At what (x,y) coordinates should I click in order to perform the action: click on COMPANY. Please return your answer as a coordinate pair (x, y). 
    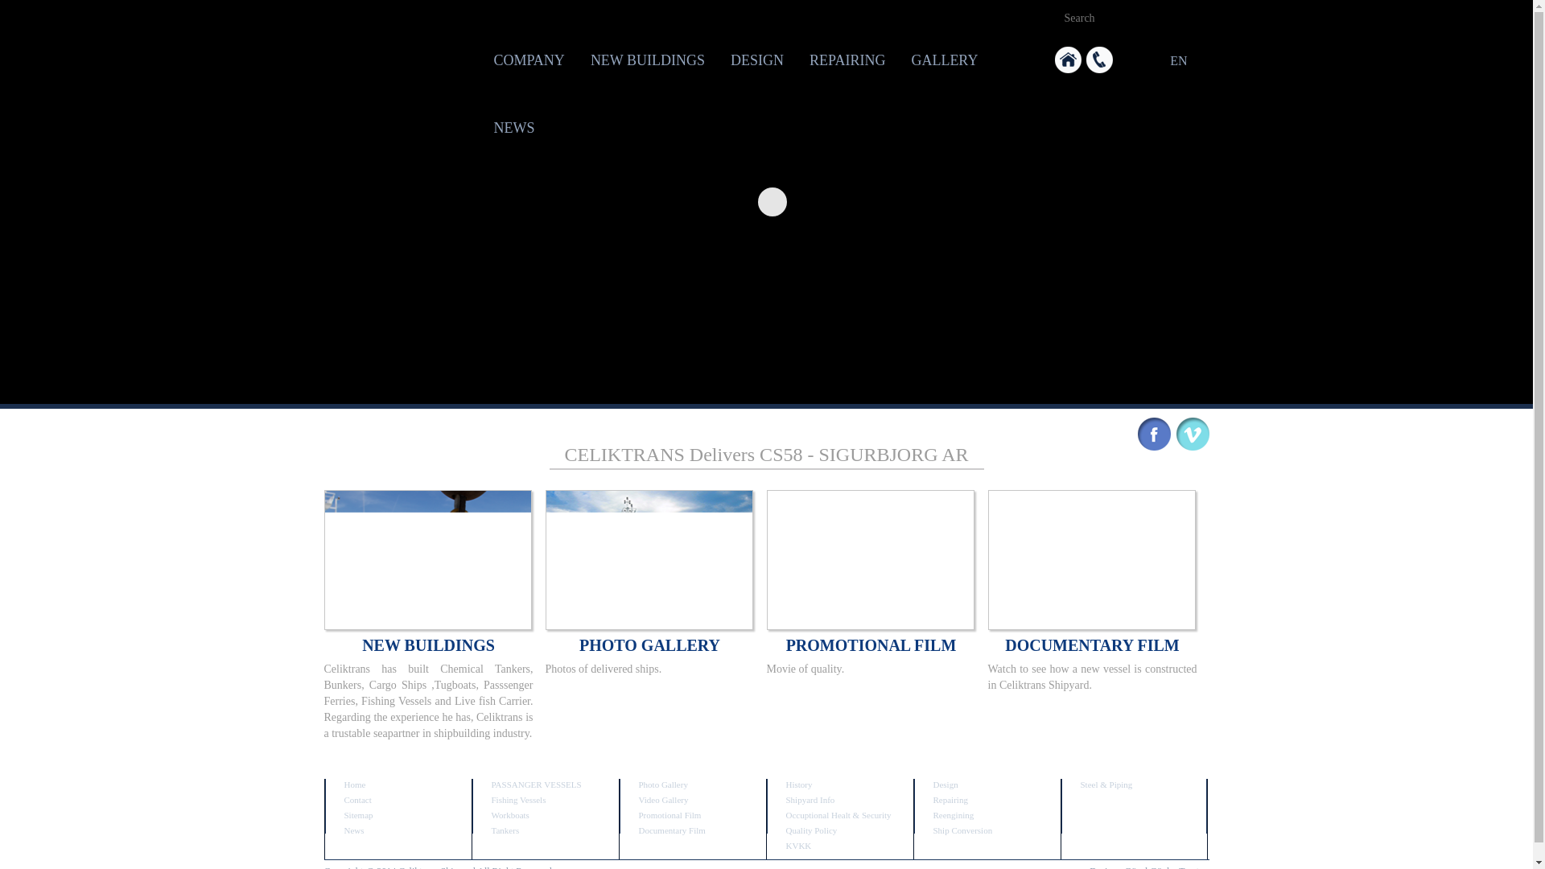
    Looking at the image, I should click on (529, 60).